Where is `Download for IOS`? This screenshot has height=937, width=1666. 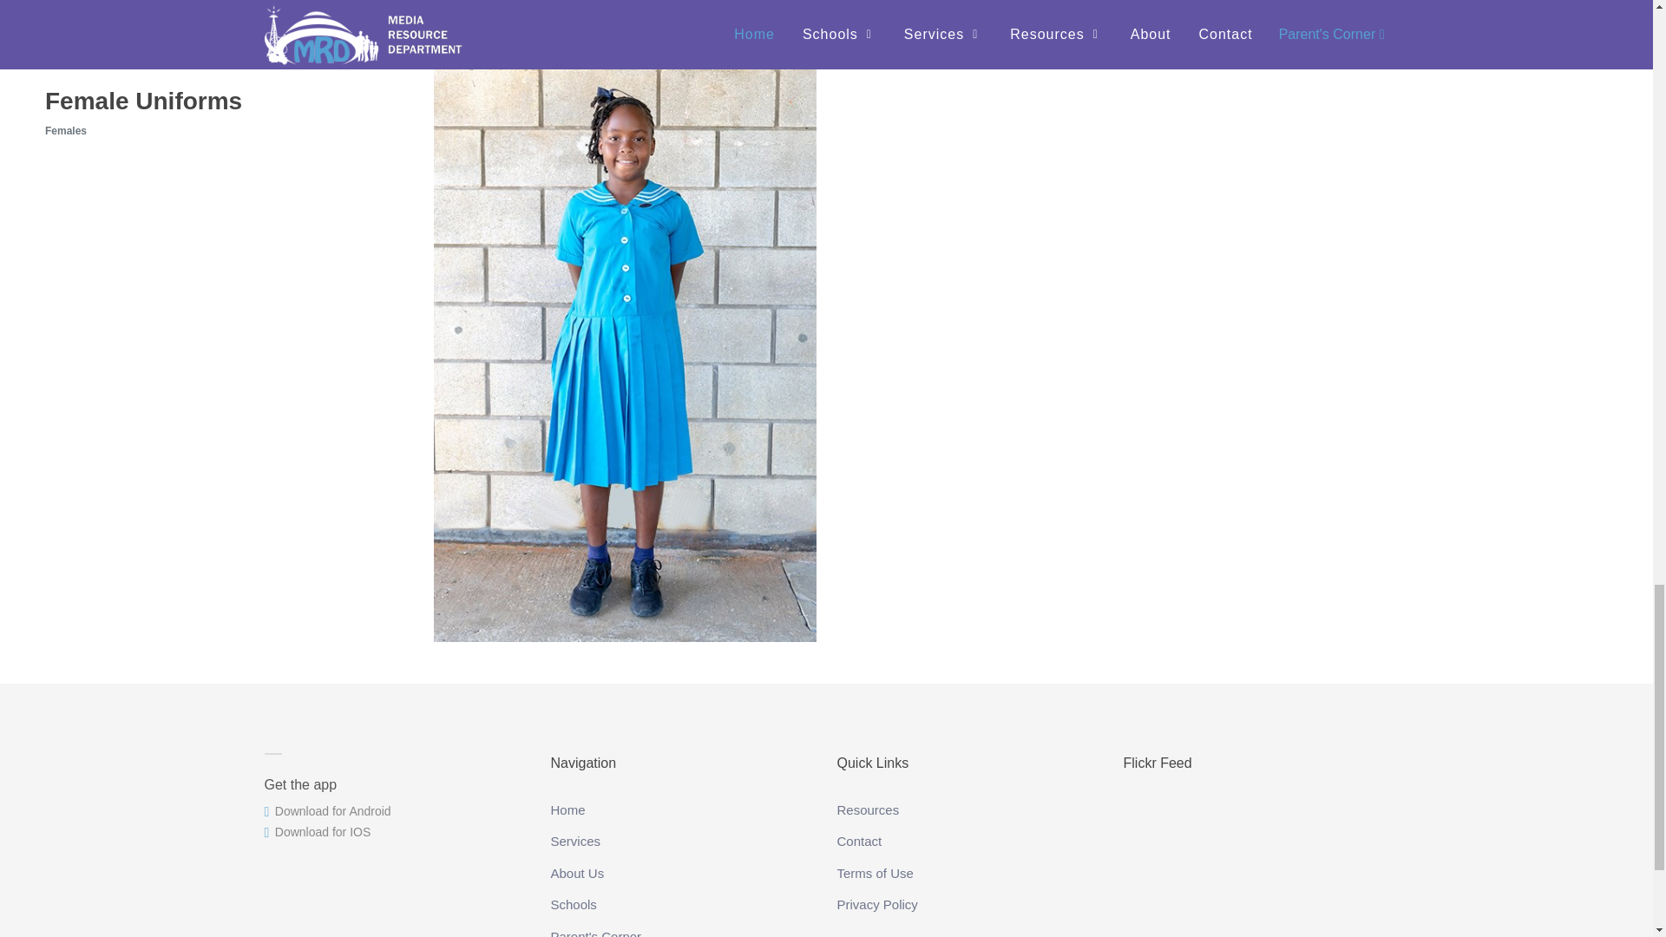 Download for IOS is located at coordinates (316, 831).